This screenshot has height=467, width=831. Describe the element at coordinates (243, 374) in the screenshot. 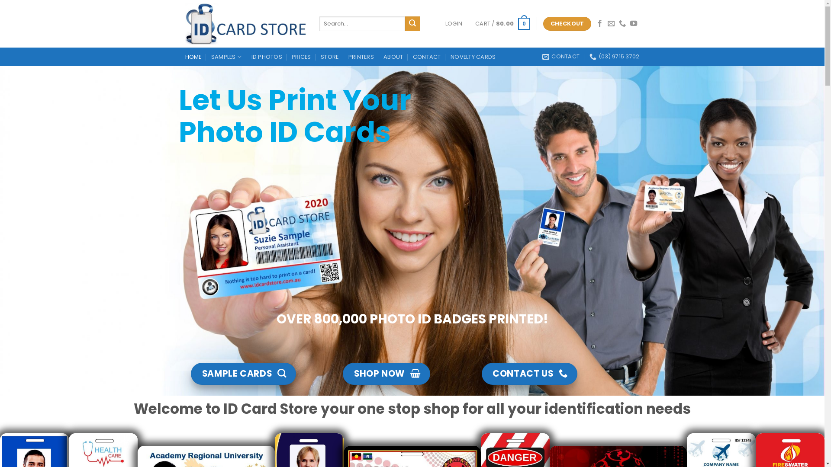

I see `SAMPLE CARDS` at that location.